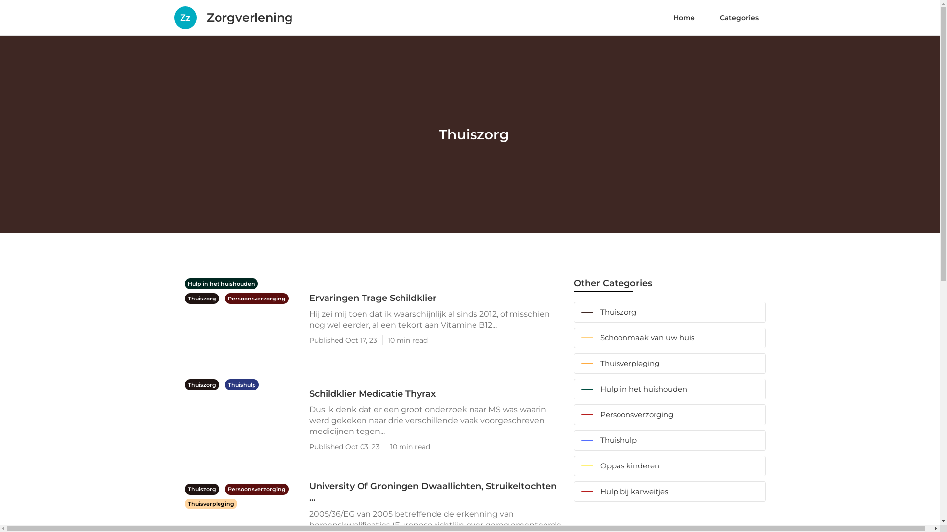 This screenshot has width=947, height=532. What do you see at coordinates (669, 389) in the screenshot?
I see `Hulp in het huishouden` at bounding box center [669, 389].